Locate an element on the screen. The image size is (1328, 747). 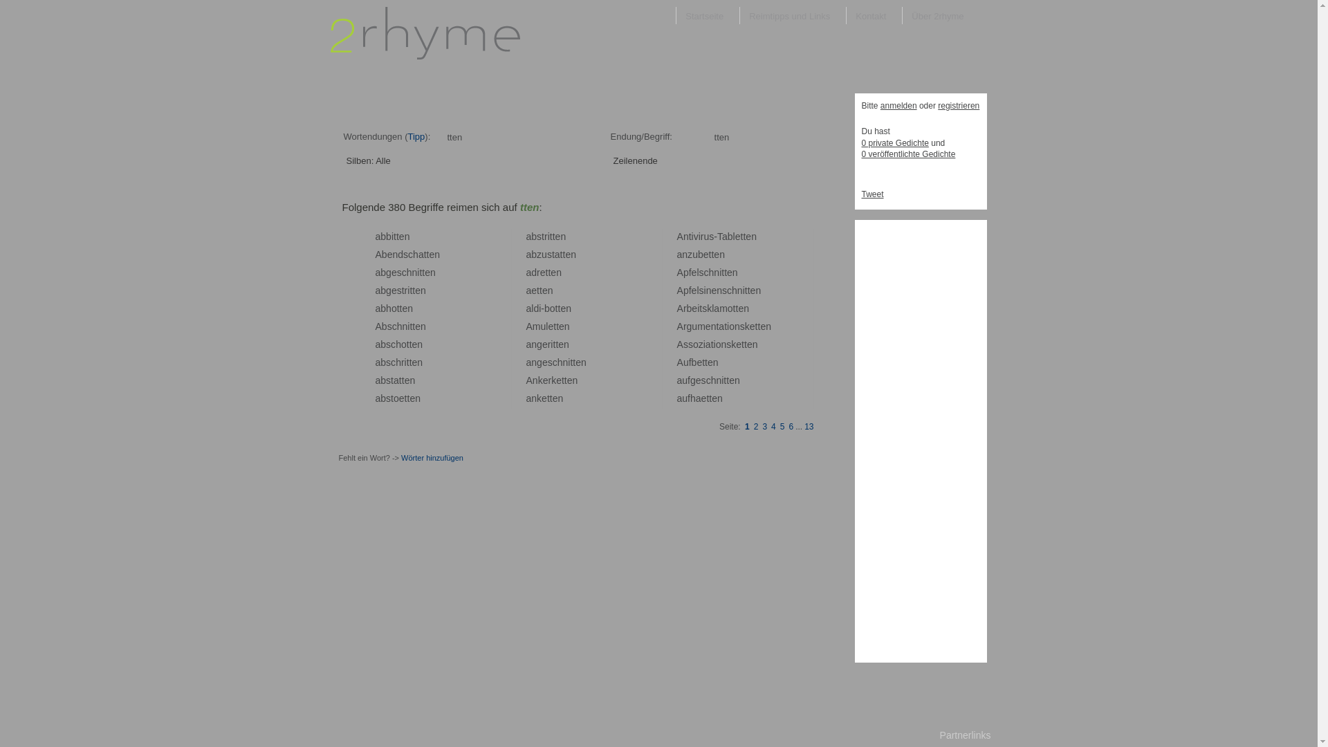
n is located at coordinates (410, 308).